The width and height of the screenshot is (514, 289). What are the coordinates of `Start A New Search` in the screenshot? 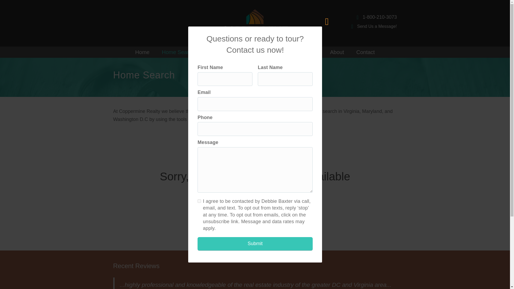 It's located at (255, 216).